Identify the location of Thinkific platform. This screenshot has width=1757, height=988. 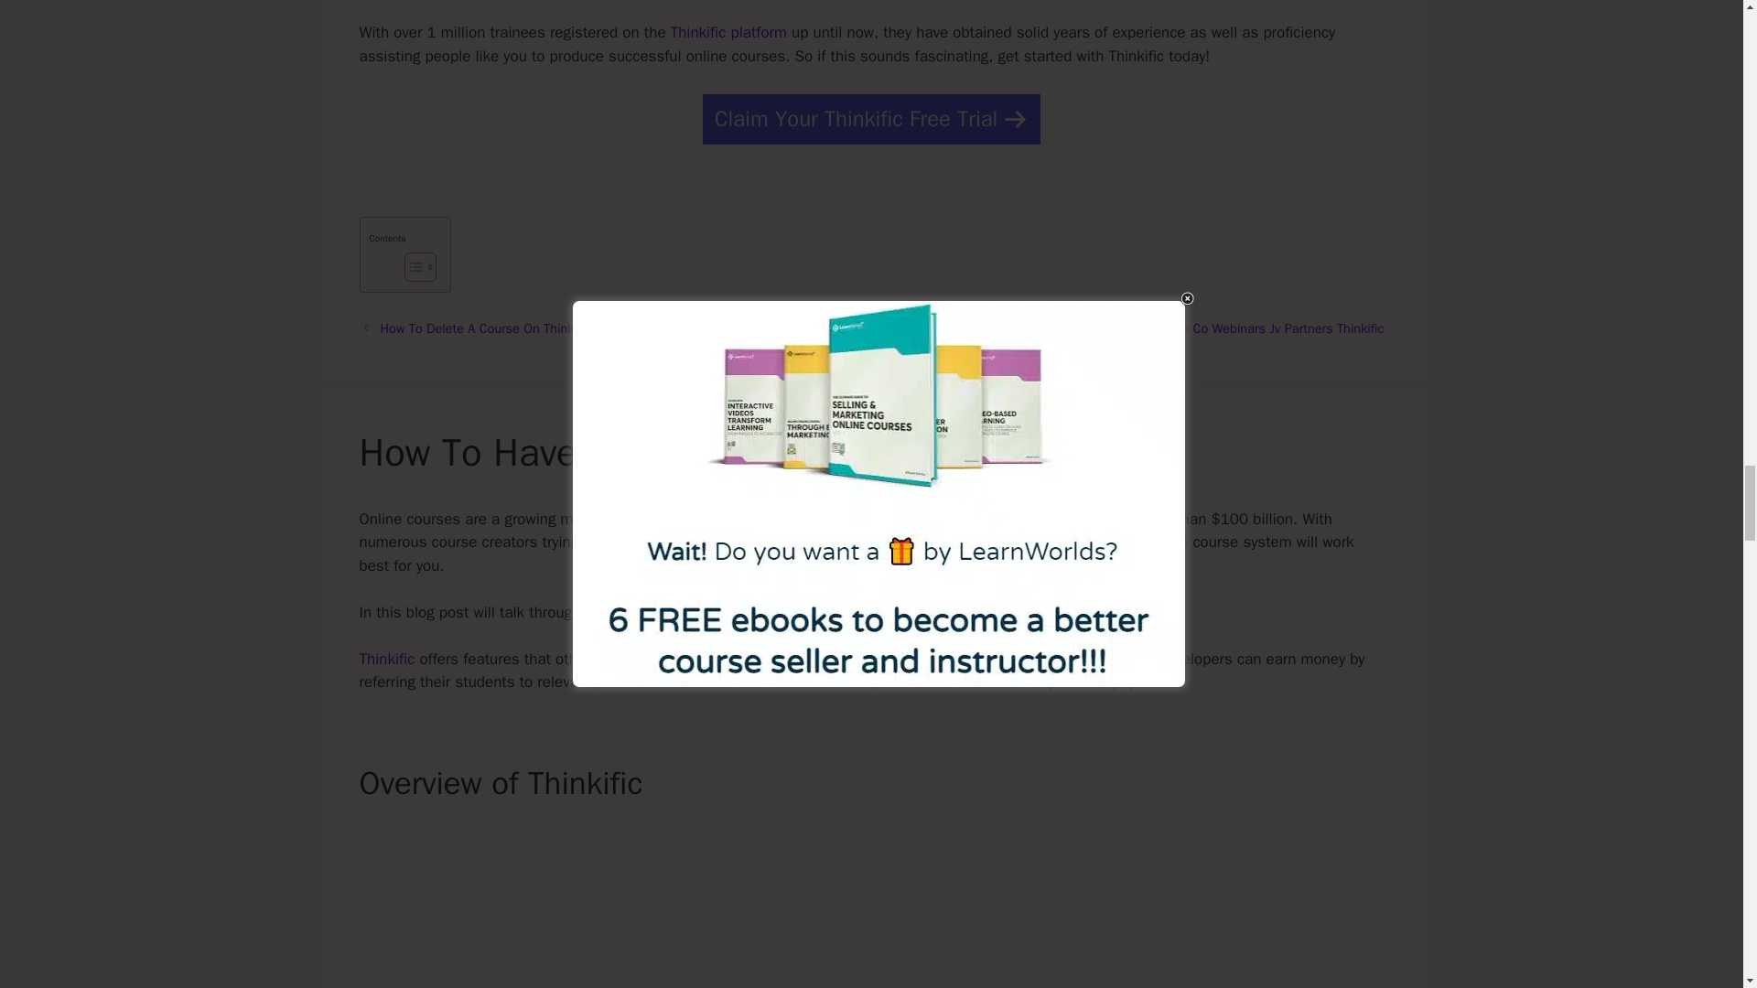
(728, 32).